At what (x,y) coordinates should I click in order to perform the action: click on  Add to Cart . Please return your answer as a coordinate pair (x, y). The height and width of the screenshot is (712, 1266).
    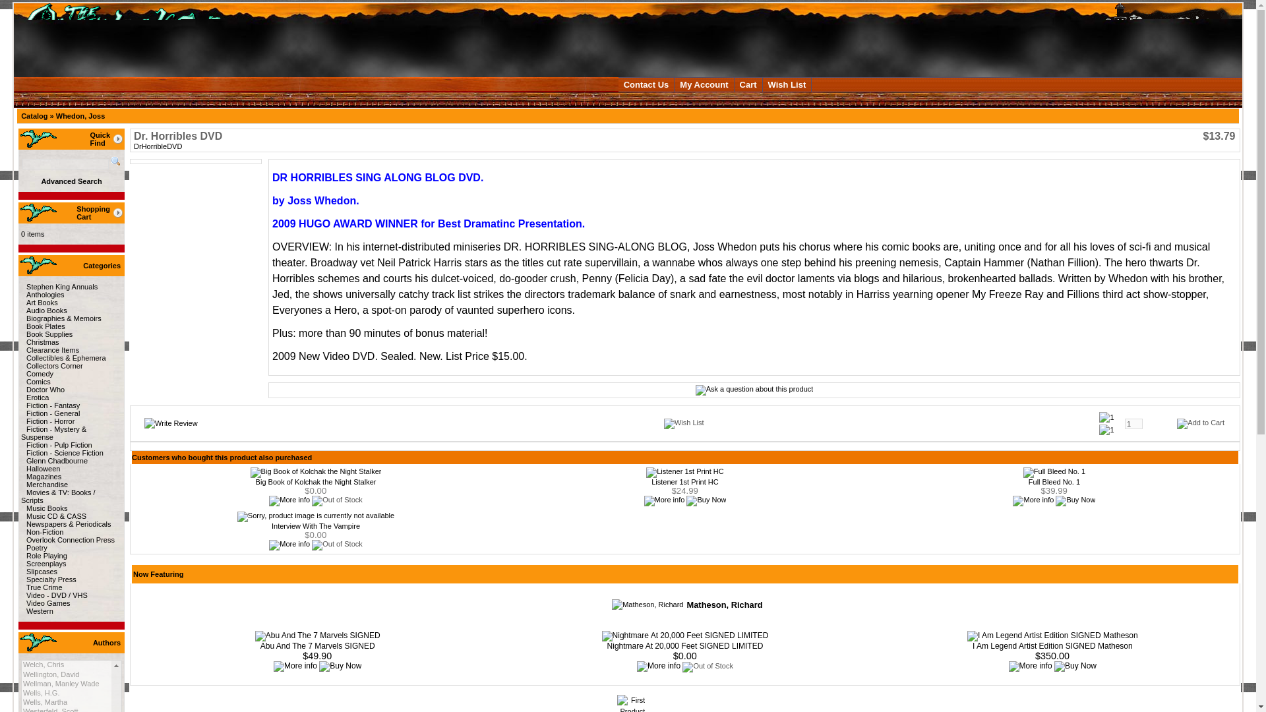
    Looking at the image, I should click on (1200, 423).